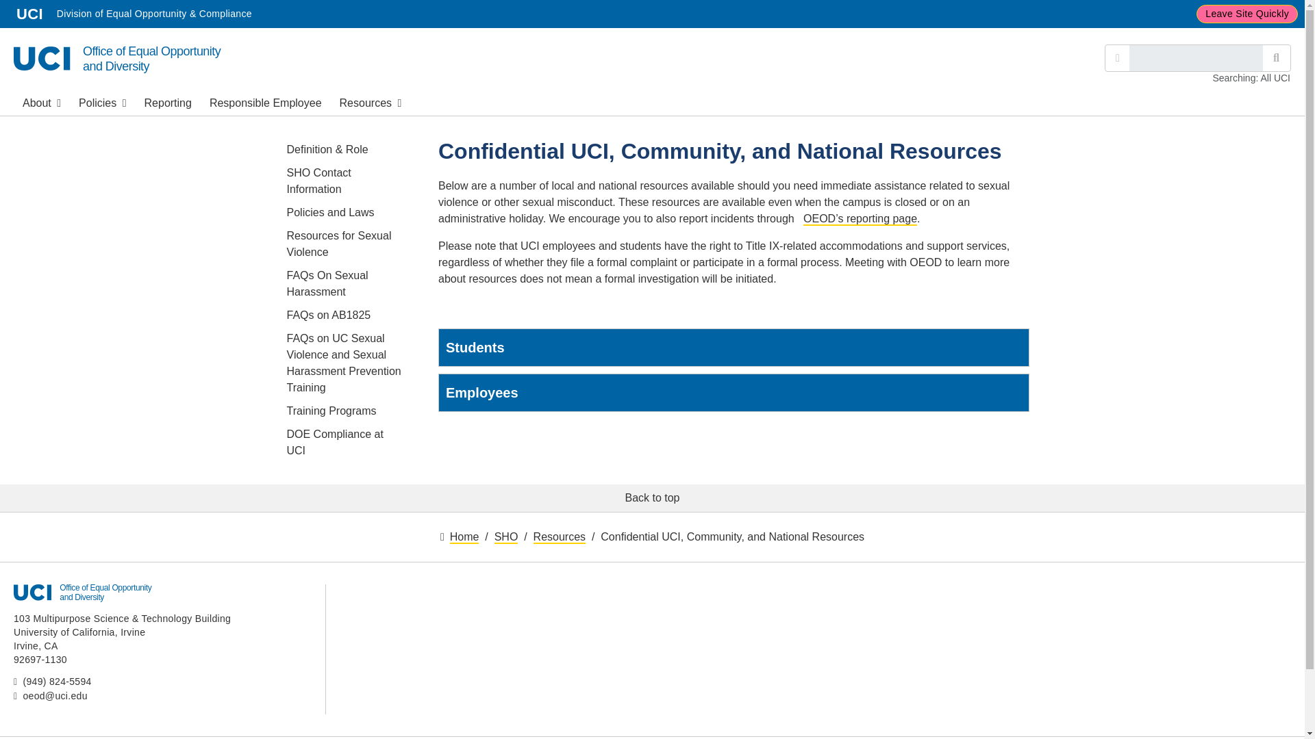  Describe the element at coordinates (102, 101) in the screenshot. I see `Search` at that location.